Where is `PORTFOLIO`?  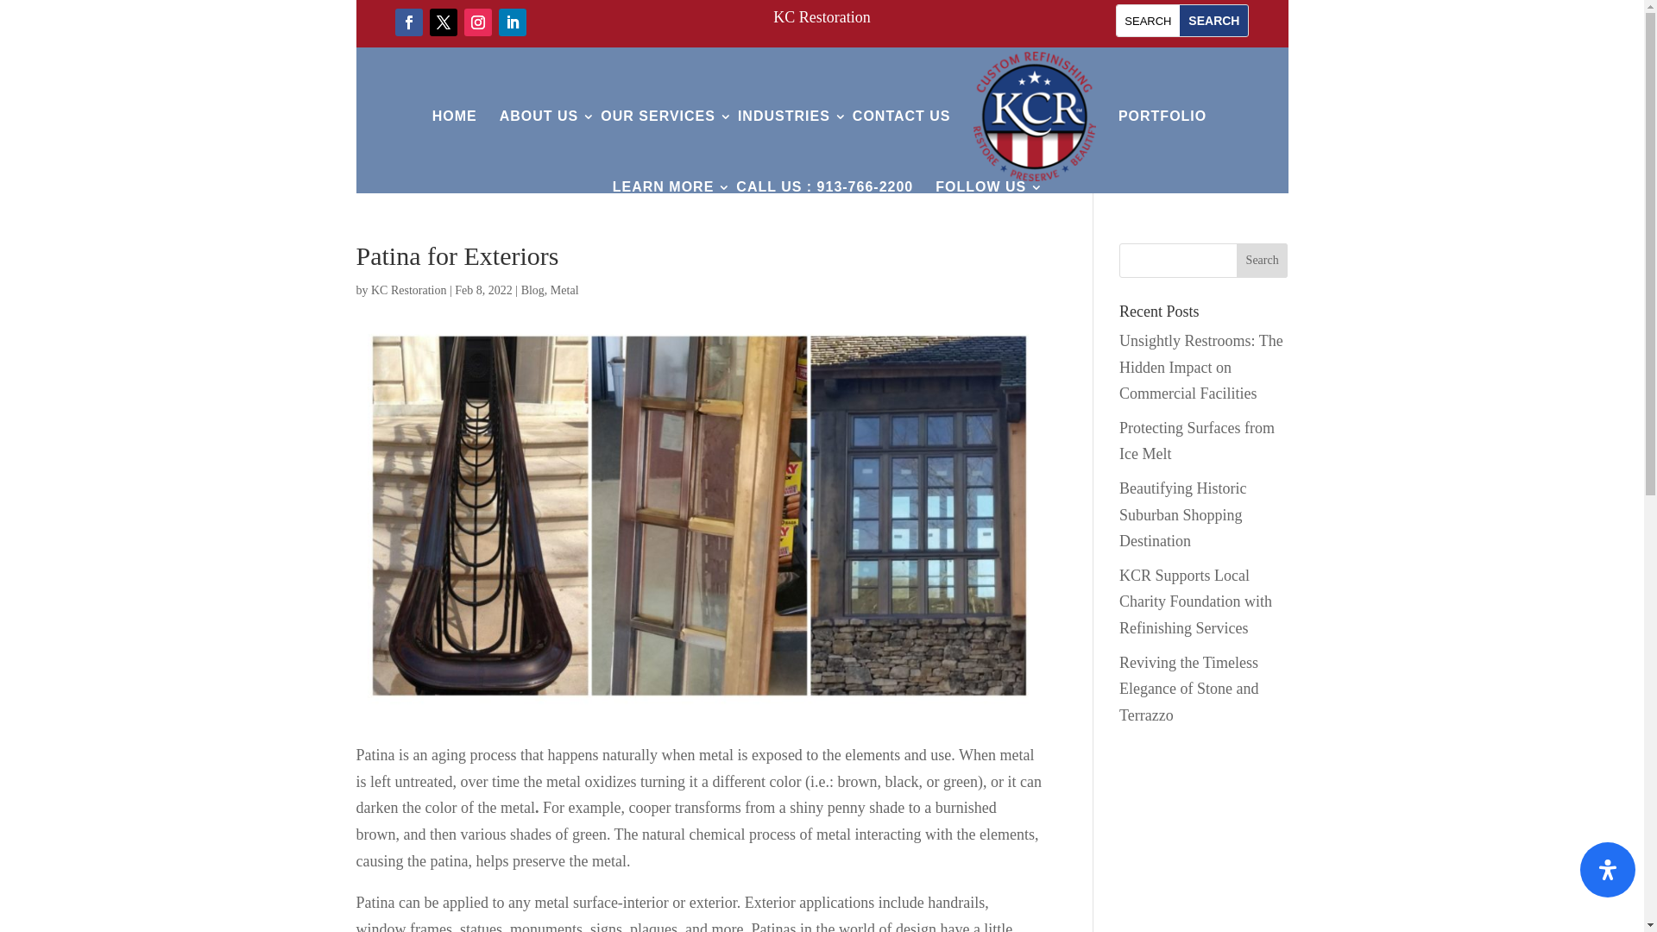 PORTFOLIO is located at coordinates (1162, 116).